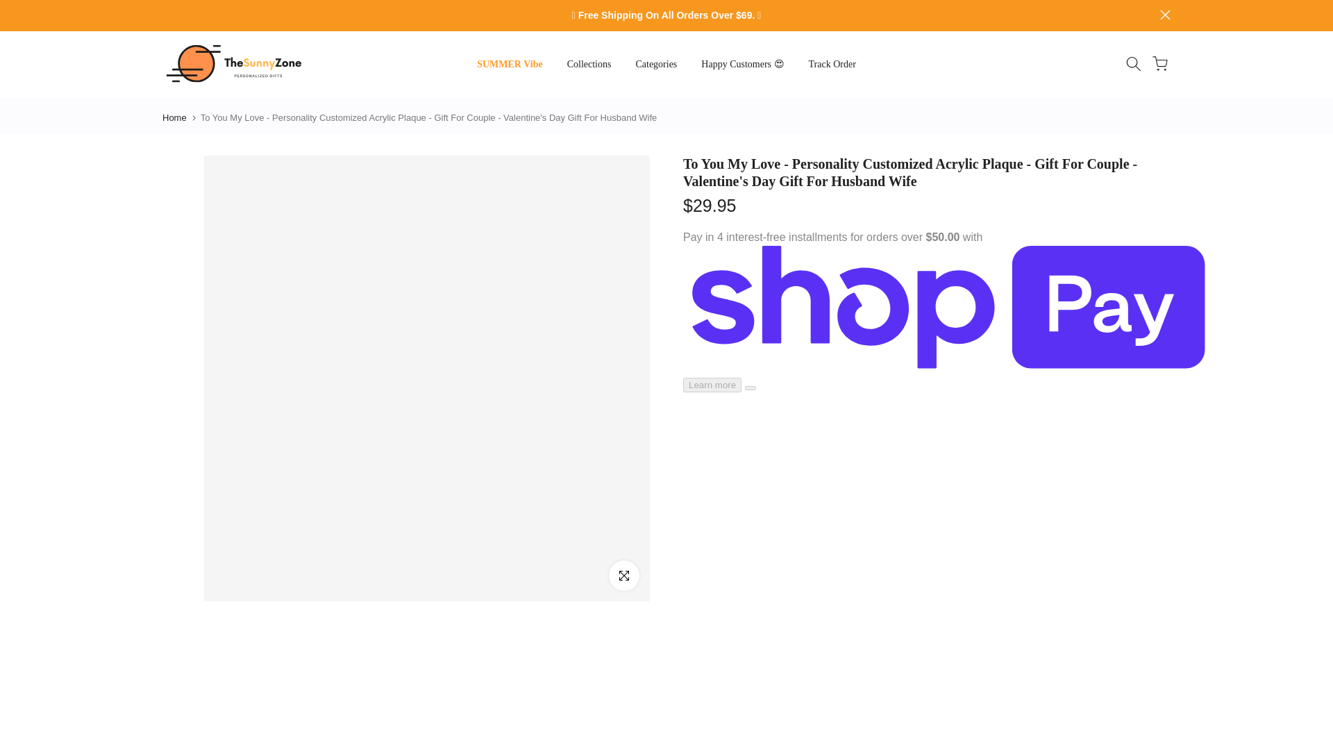 Image resolution: width=1333 pixels, height=750 pixels. I want to click on SUMMER Vibe, so click(510, 64).